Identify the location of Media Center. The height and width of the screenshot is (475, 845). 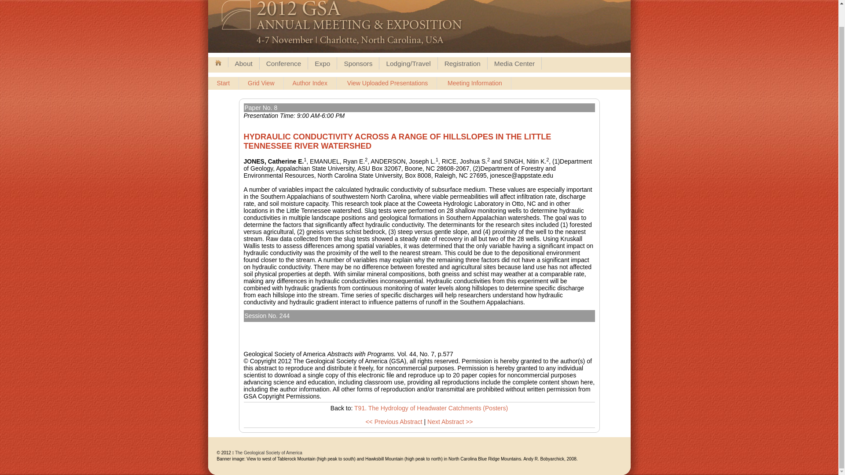
(514, 63).